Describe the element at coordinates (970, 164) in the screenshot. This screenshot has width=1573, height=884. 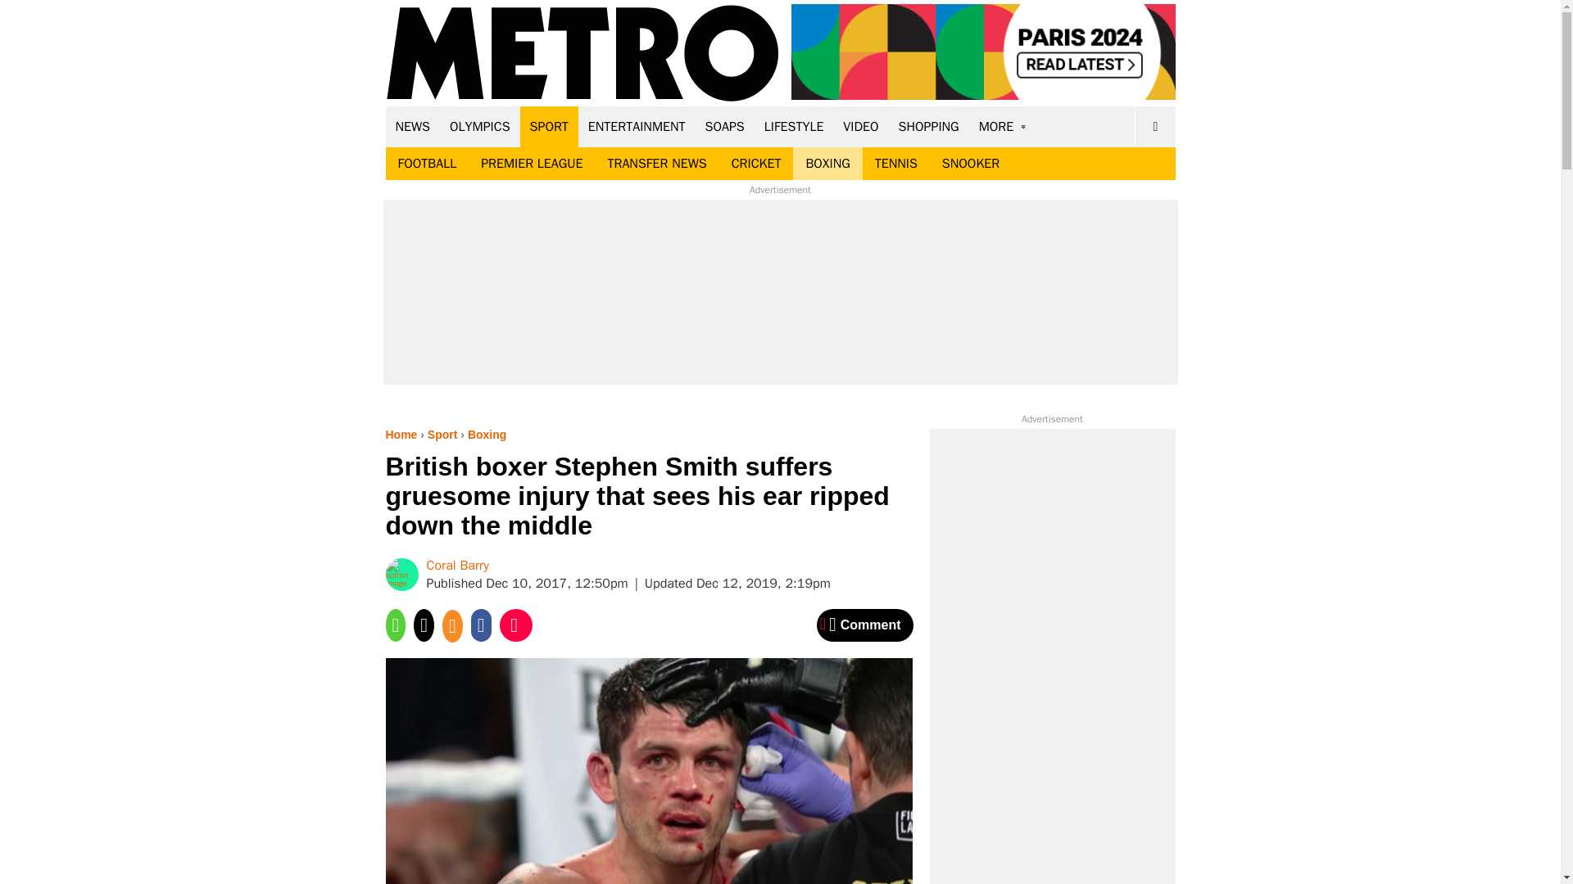
I see `SNOOKER` at that location.